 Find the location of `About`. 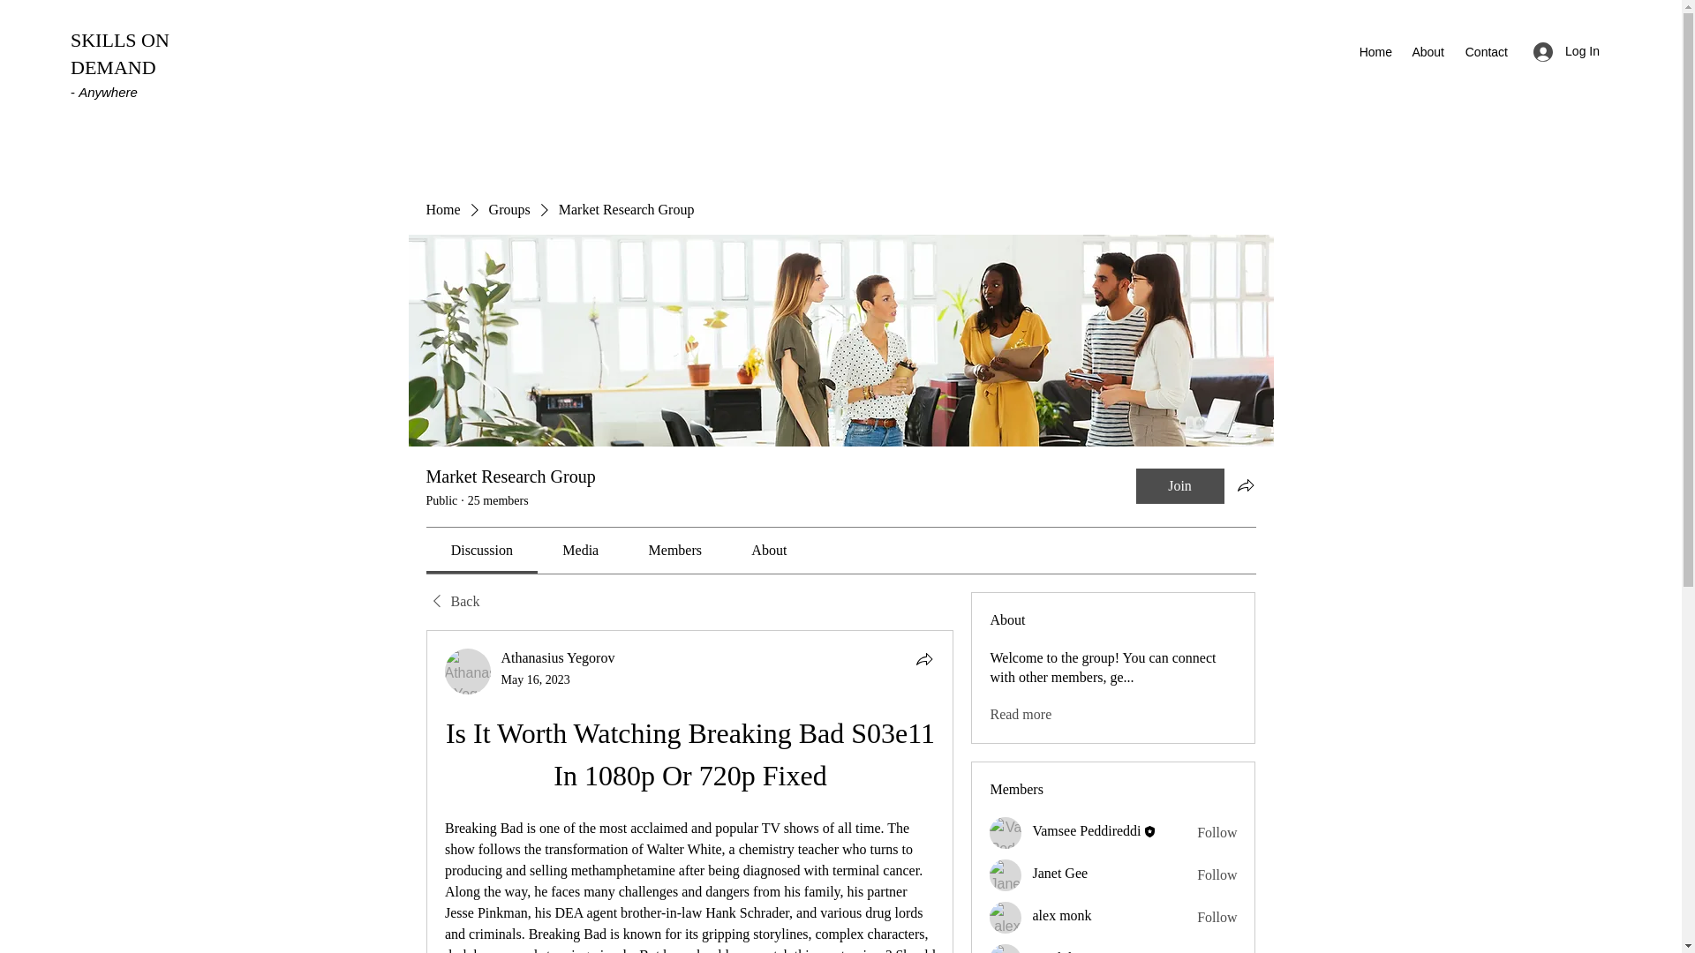

About is located at coordinates (1427, 52).